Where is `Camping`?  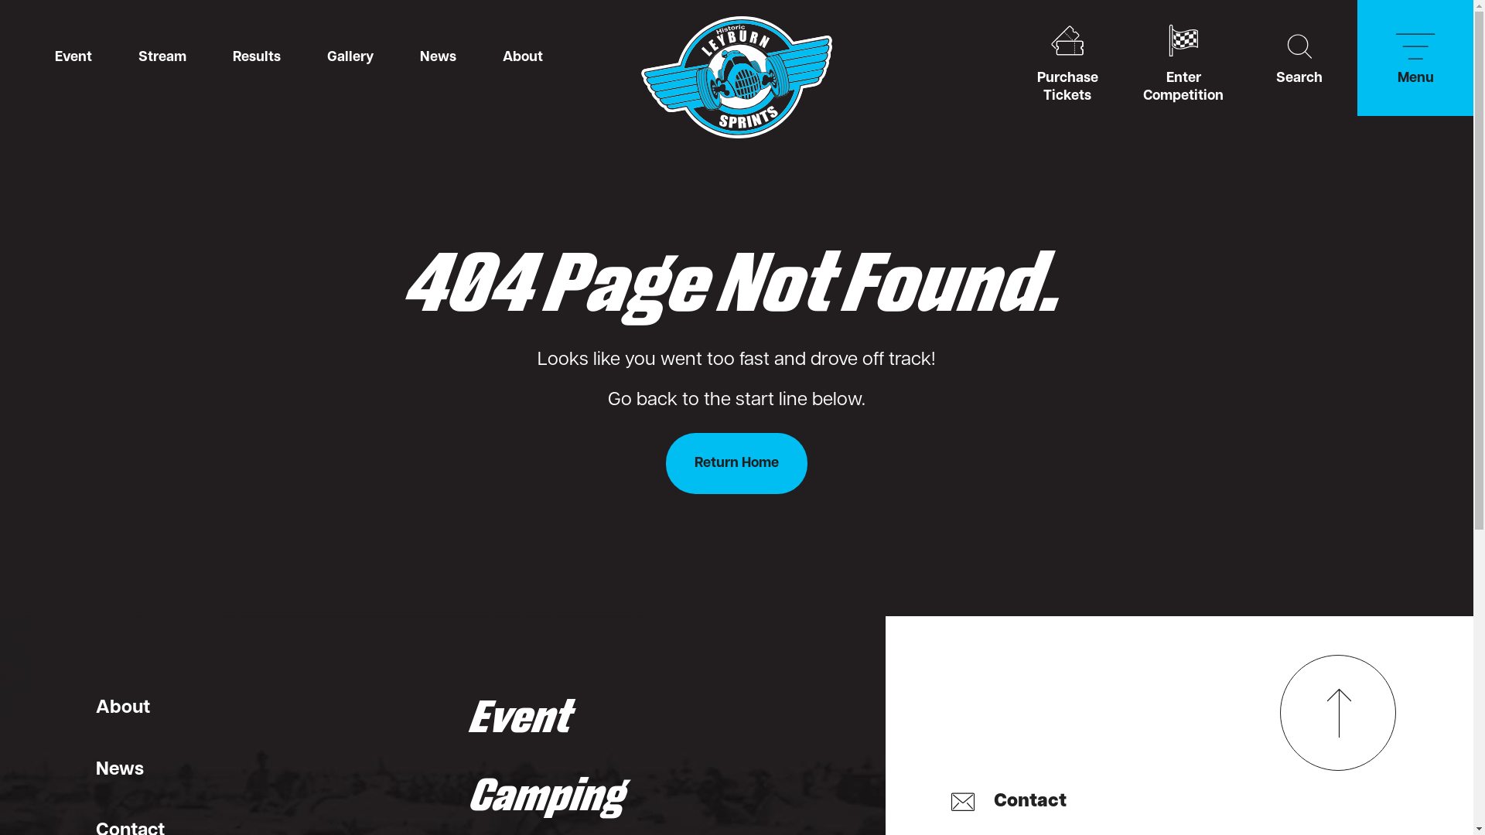 Camping is located at coordinates (549, 795).